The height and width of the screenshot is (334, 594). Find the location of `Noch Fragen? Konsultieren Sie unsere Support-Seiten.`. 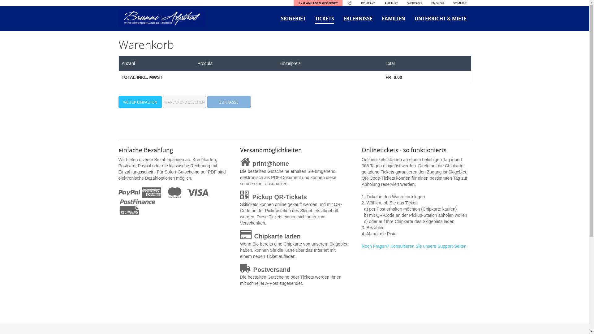

Noch Fragen? Konsultieren Sie unsere Support-Seiten. is located at coordinates (415, 246).